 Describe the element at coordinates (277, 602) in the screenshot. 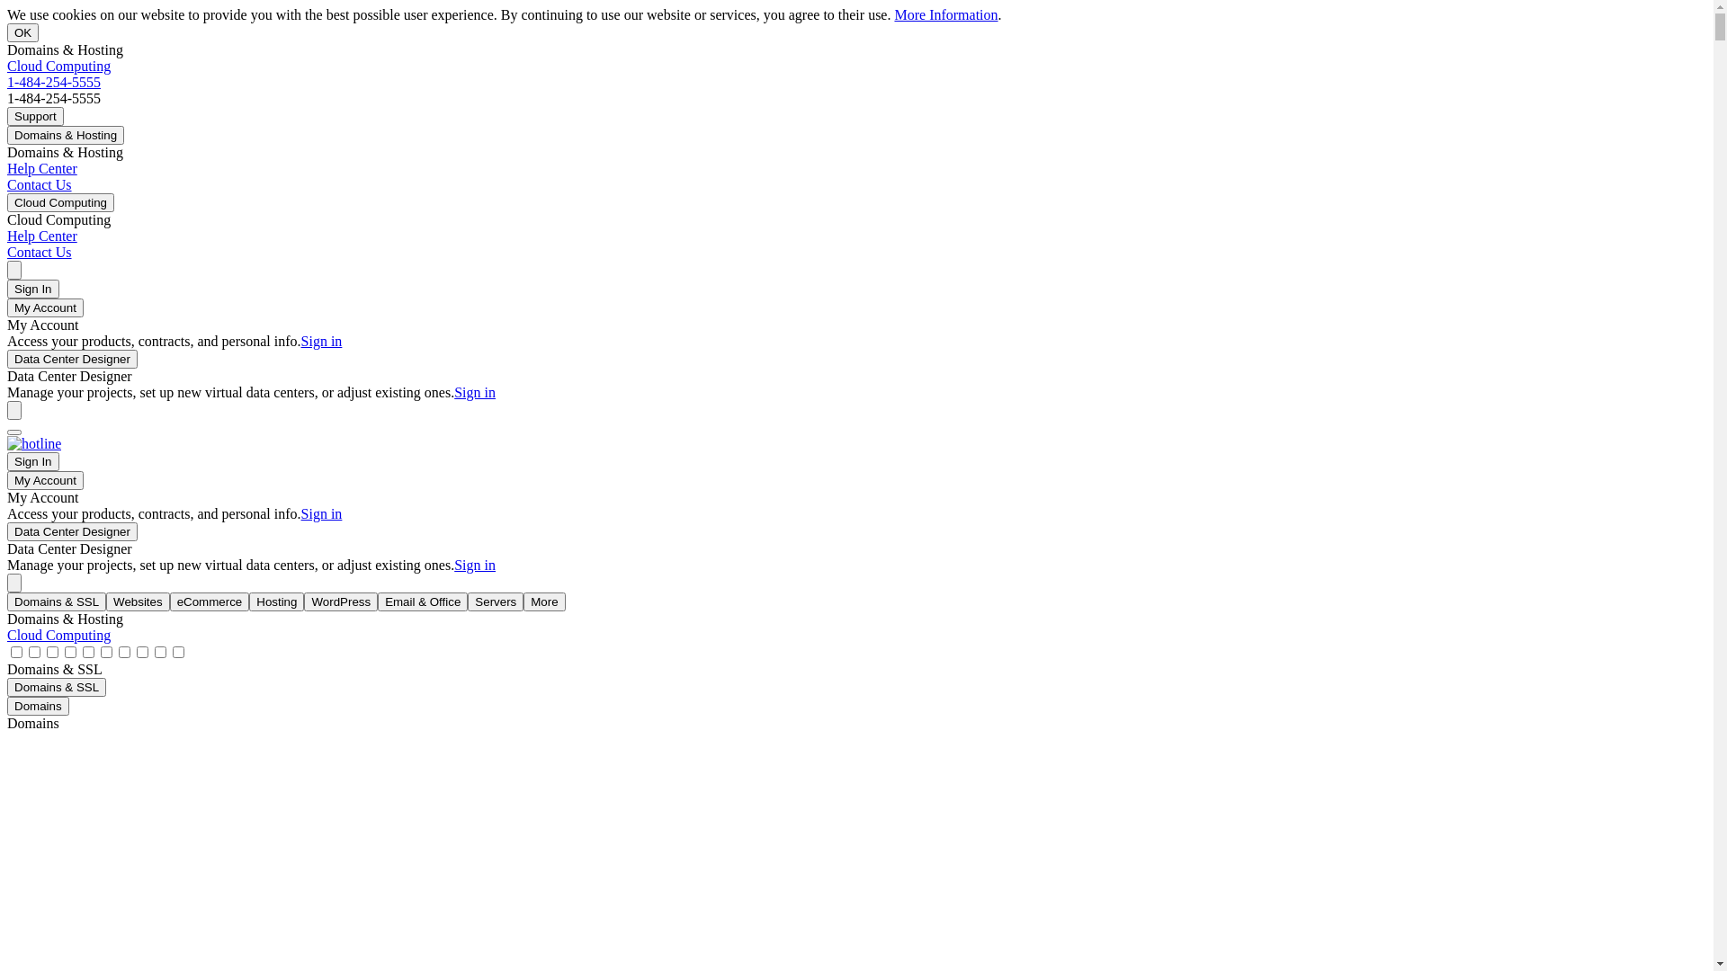

I see `Hosting` at that location.